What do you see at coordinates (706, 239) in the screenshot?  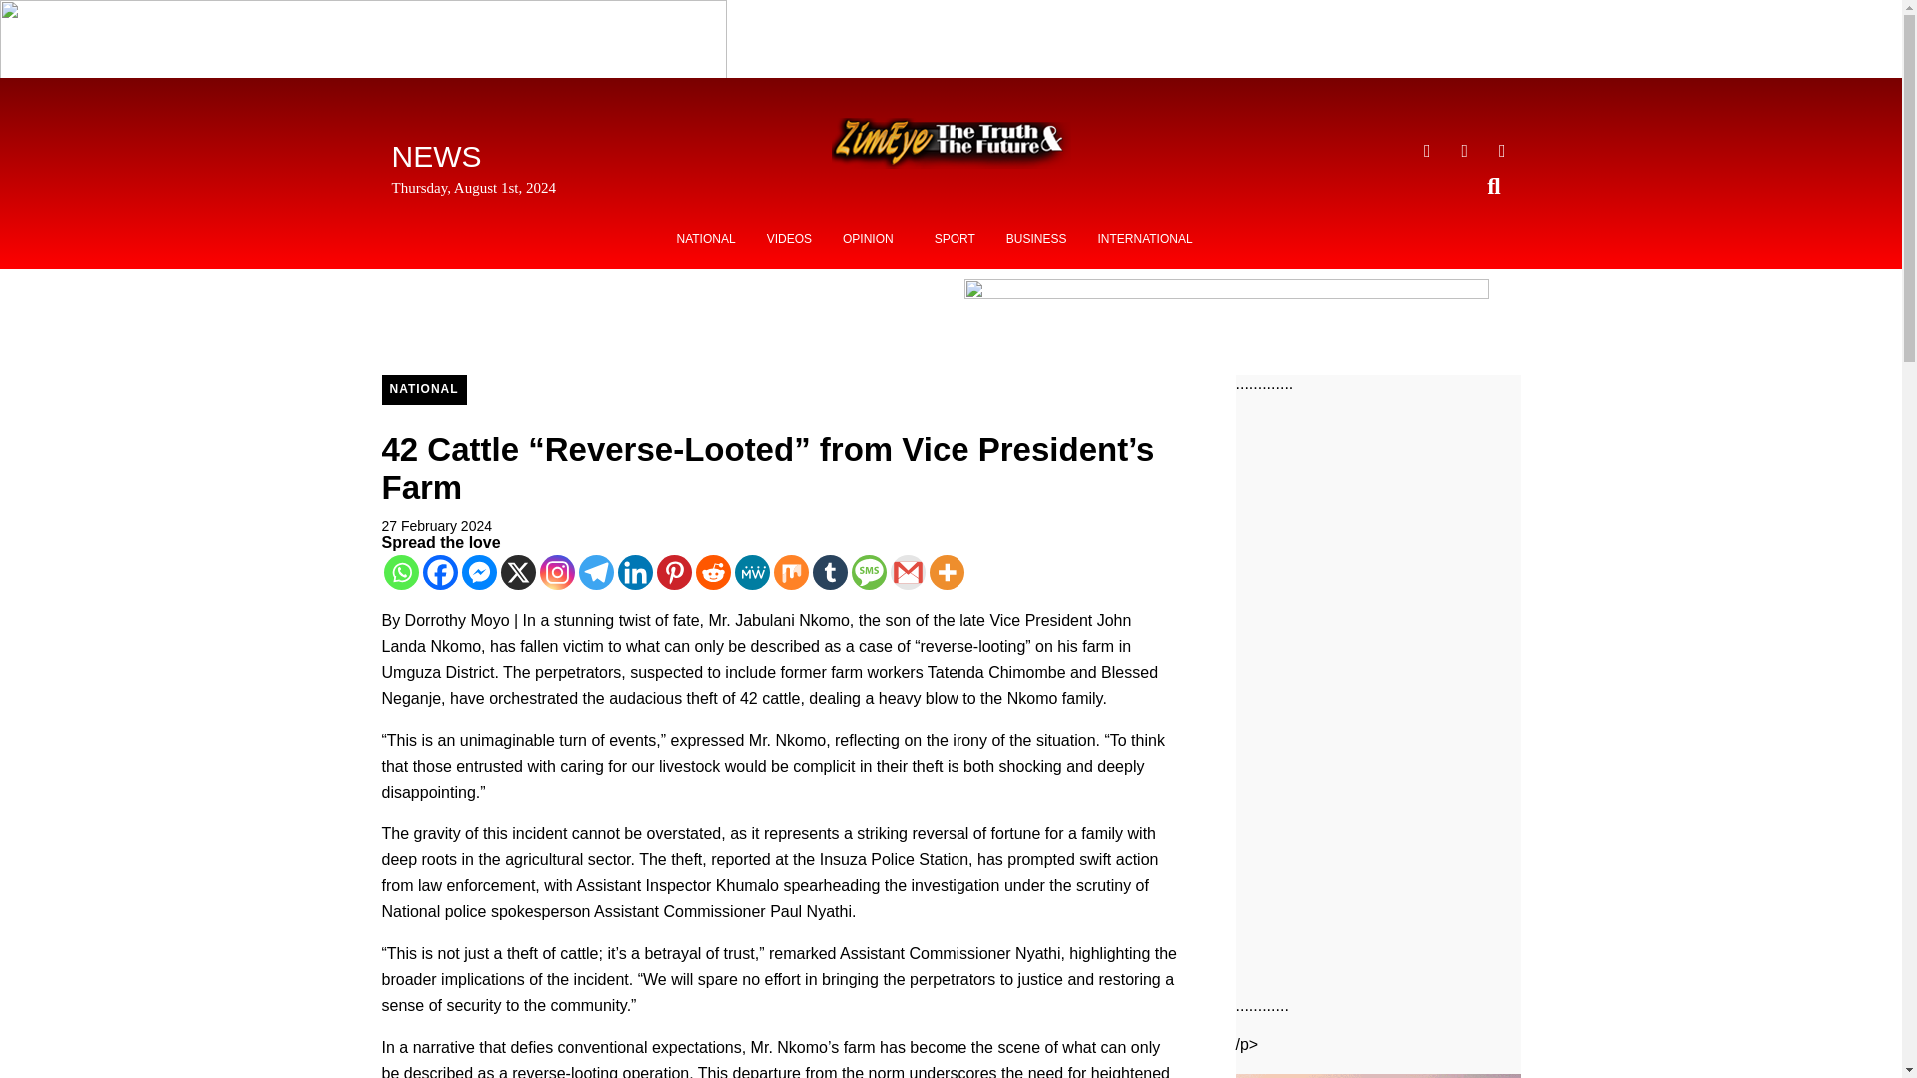 I see `NATIONAL` at bounding box center [706, 239].